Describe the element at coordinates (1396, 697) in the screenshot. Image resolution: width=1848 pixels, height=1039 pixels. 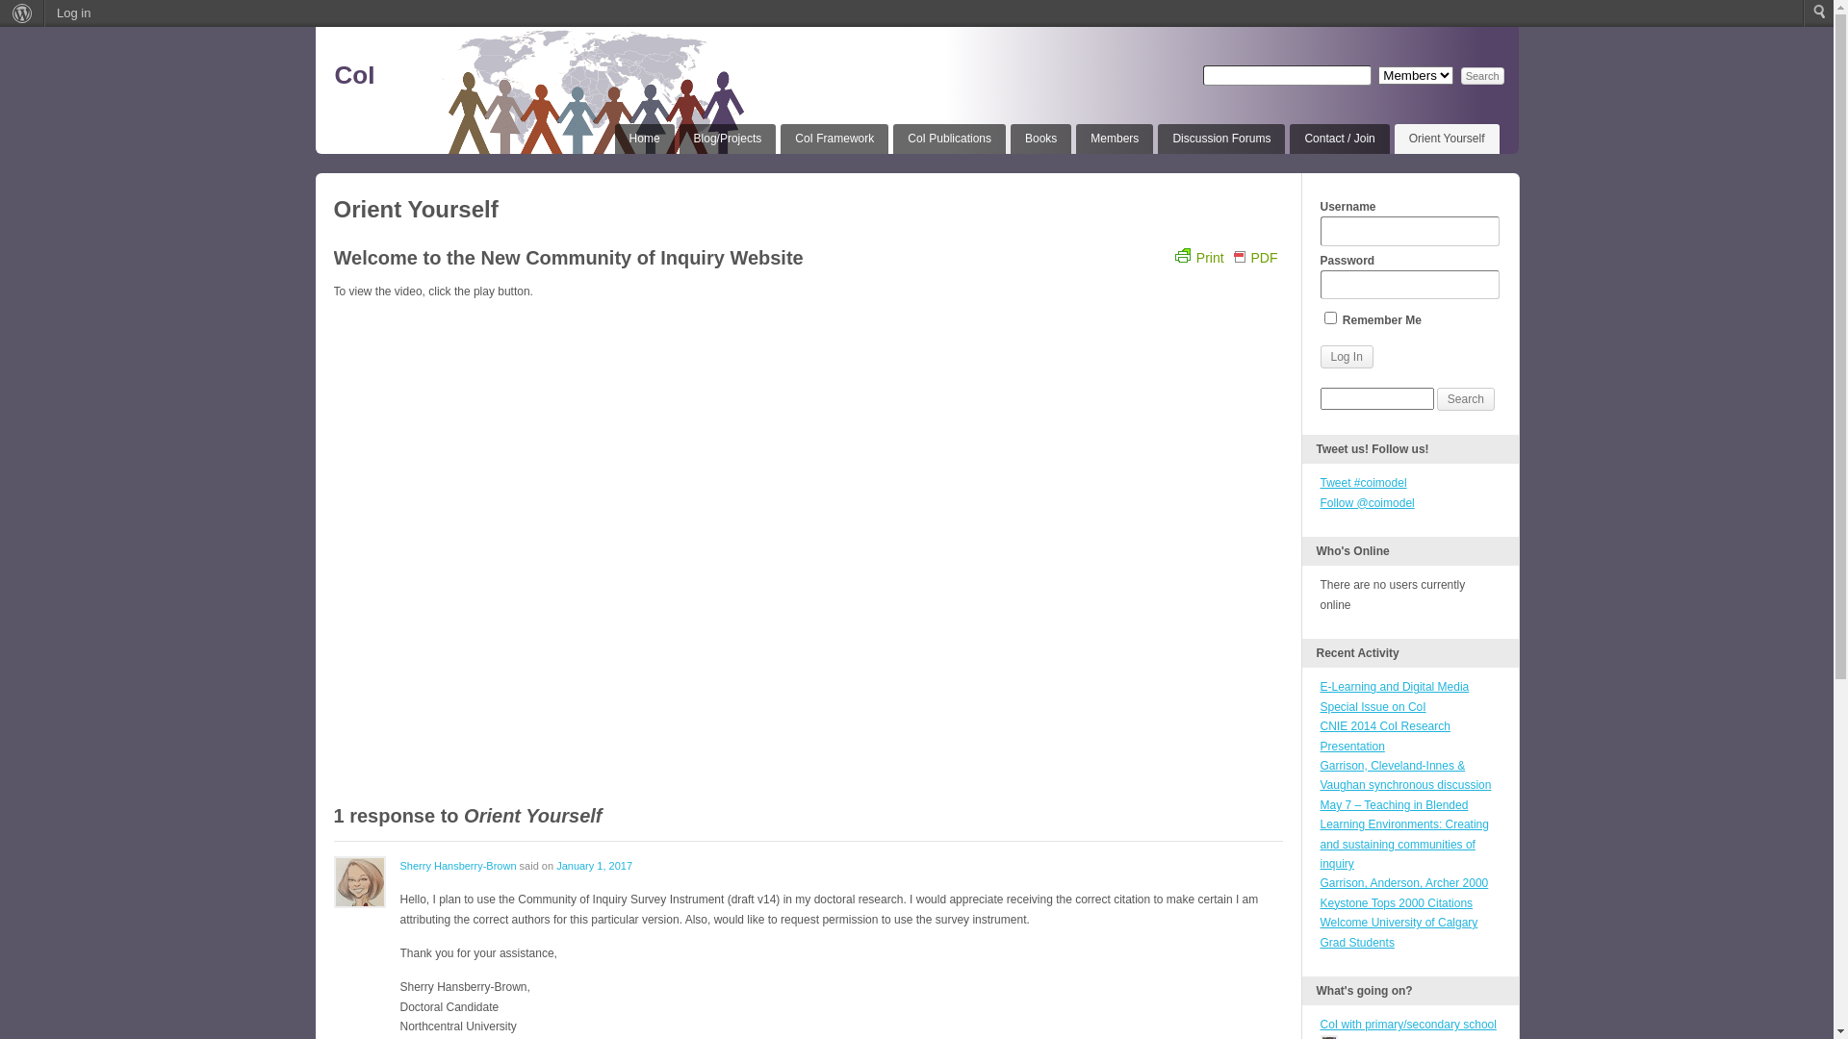
I see `E-Learning and Digital Media Special Issue on CoI` at that location.